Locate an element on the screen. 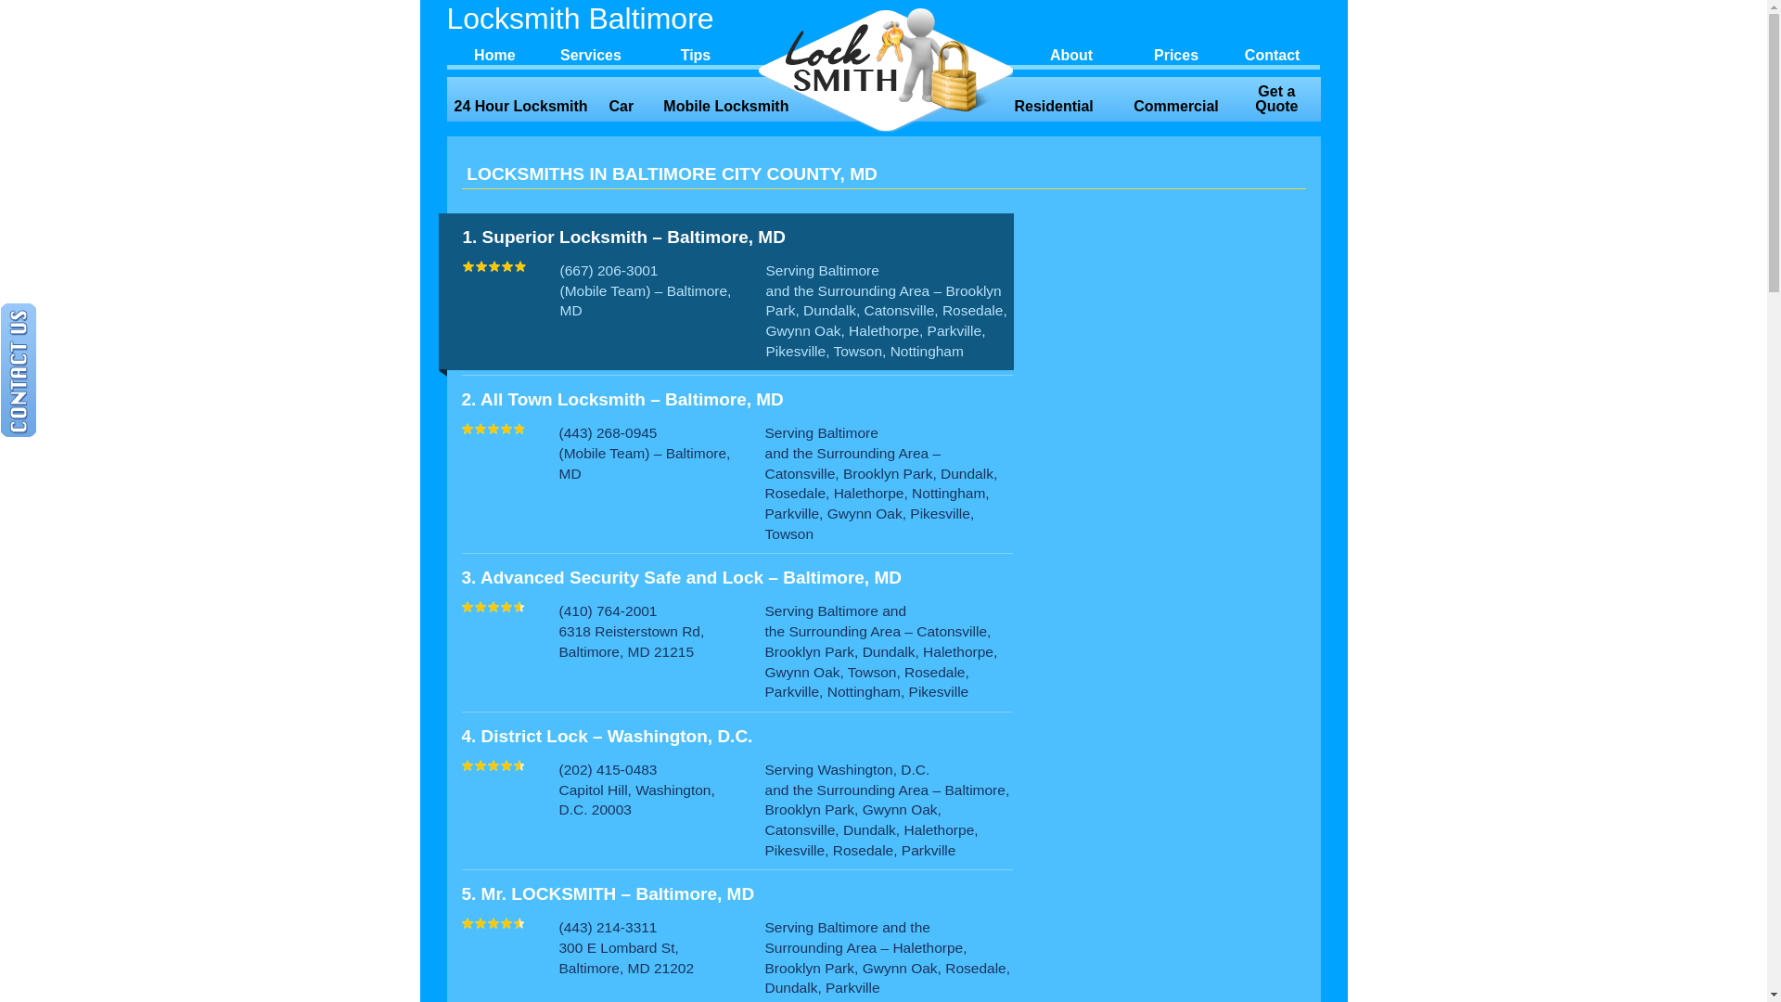 The width and height of the screenshot is (1781, 1002). (443) 214-3311 is located at coordinates (608, 928).